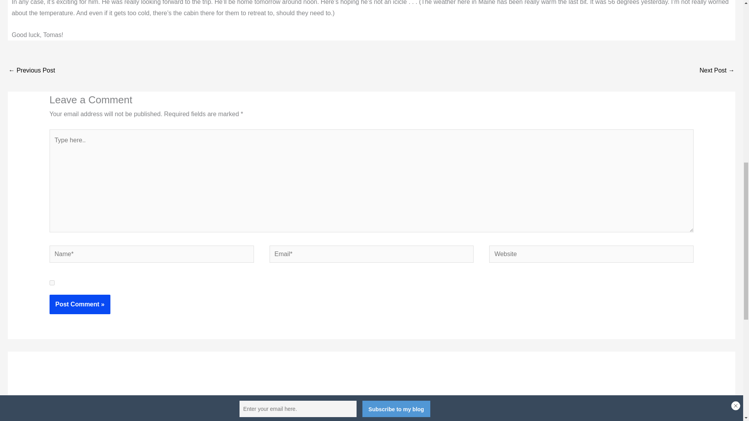 The image size is (749, 421). Describe the element at coordinates (717, 71) in the screenshot. I see `Heavy Meta 1:1` at that location.